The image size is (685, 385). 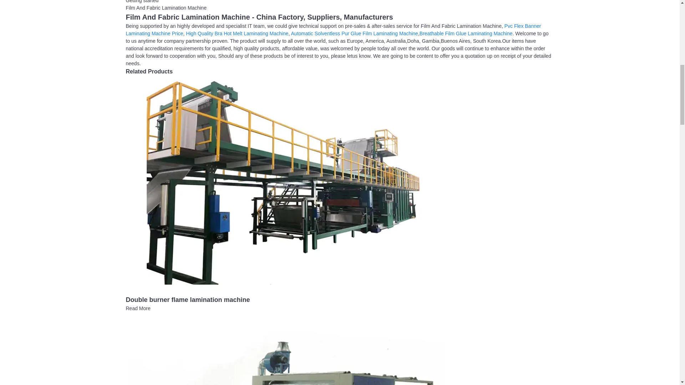 What do you see at coordinates (286, 183) in the screenshot?
I see `Double burner flame lamination machine` at bounding box center [286, 183].